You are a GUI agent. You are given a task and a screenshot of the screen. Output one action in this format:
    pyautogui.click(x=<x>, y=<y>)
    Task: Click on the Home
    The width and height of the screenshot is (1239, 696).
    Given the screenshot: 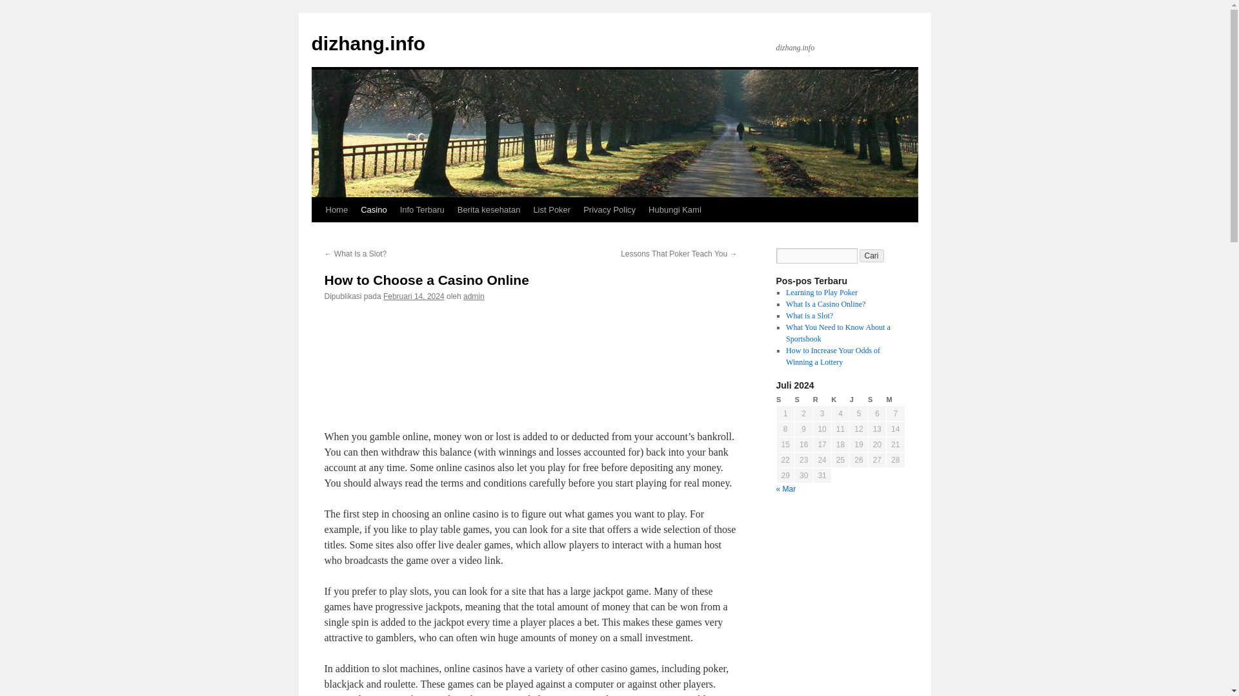 What is the action you would take?
    pyautogui.click(x=336, y=209)
    